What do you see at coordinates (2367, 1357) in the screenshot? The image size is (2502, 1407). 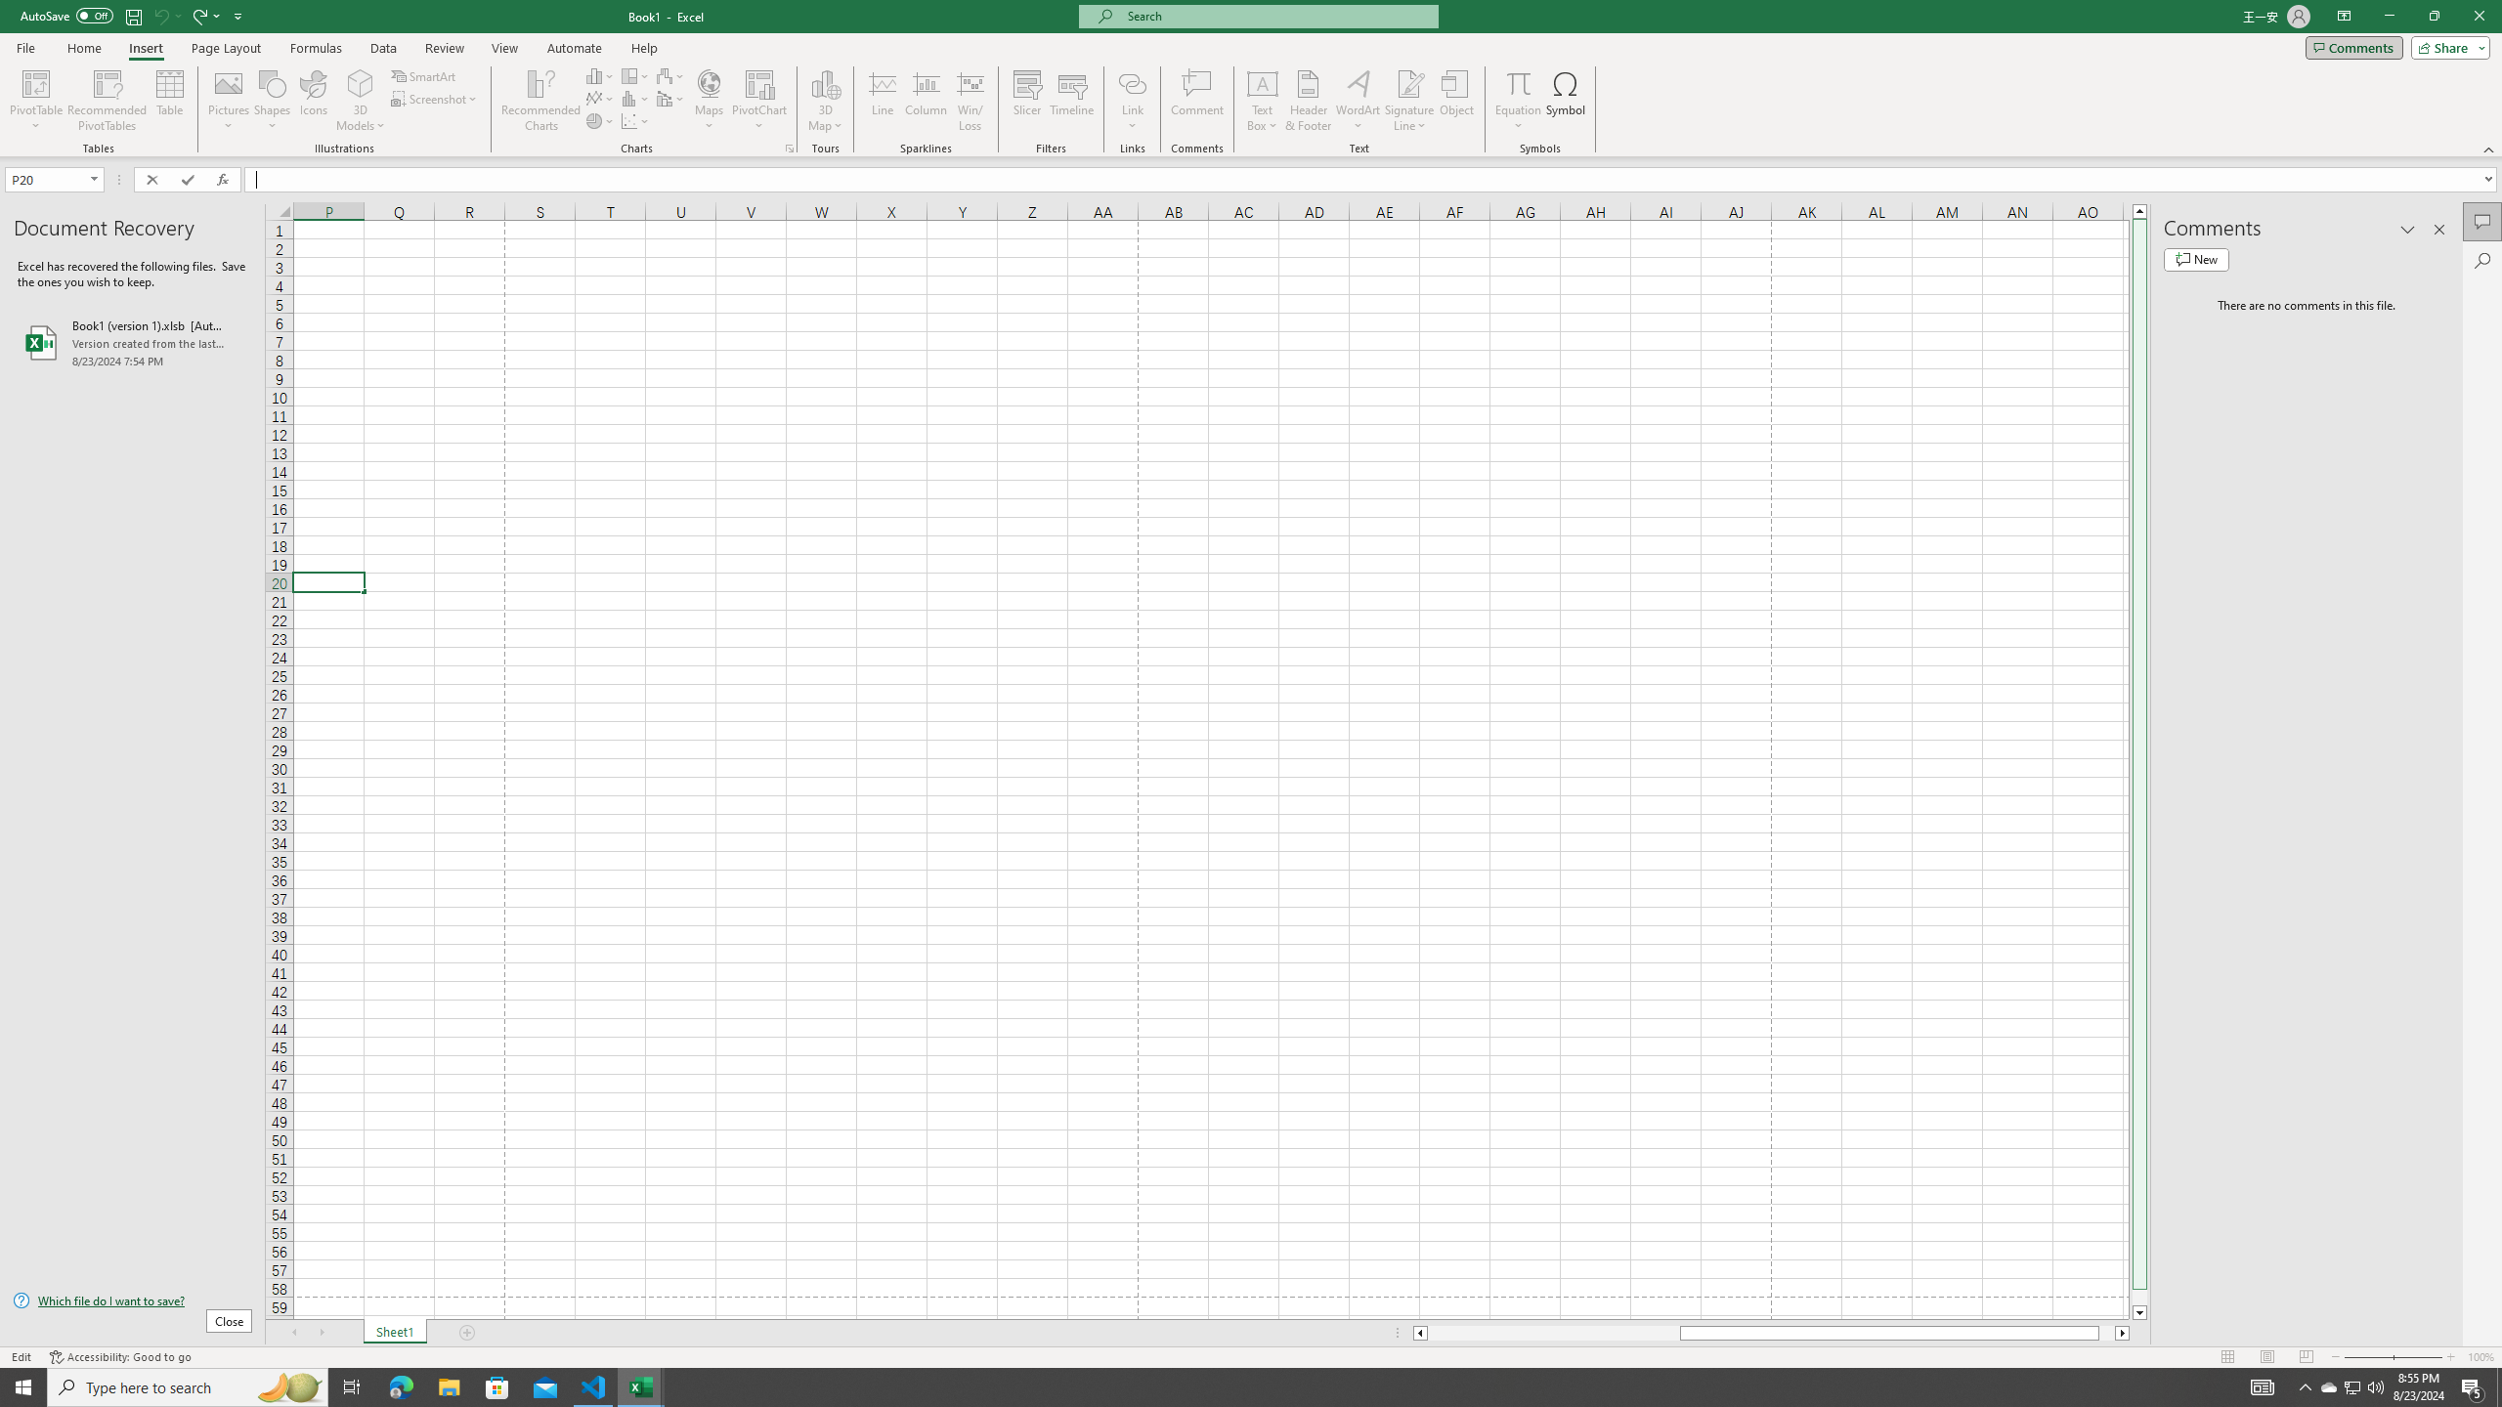 I see `Zoom Out` at bounding box center [2367, 1357].